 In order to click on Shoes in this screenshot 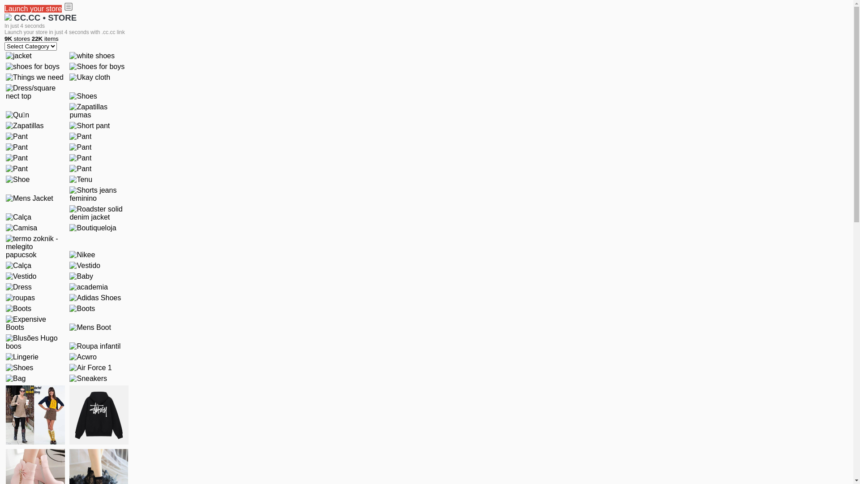, I will do `click(20, 368)`.